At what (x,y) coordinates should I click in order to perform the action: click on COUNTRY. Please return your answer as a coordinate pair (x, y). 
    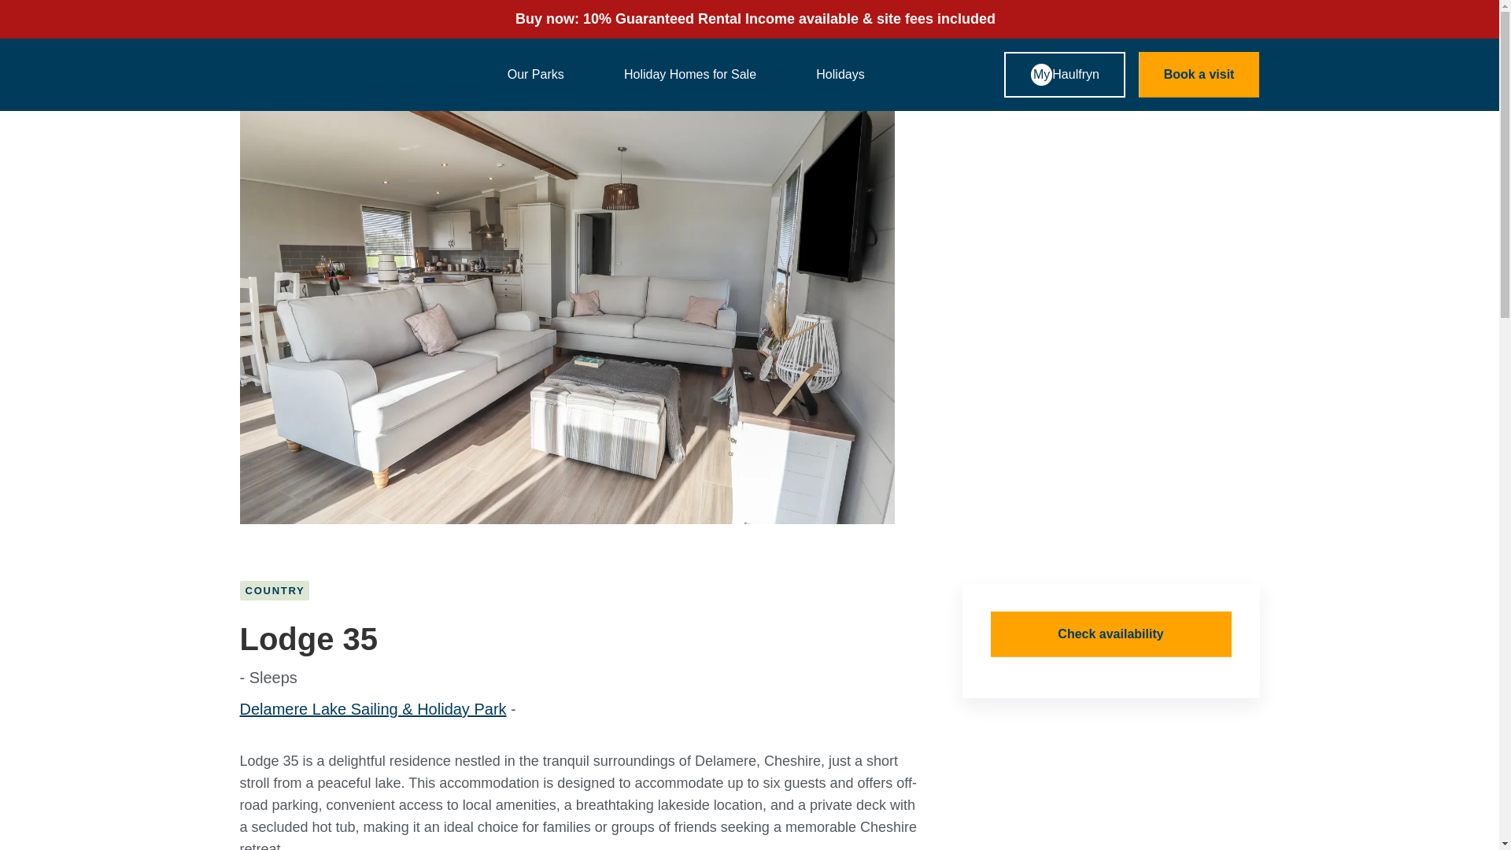
    Looking at the image, I should click on (273, 590).